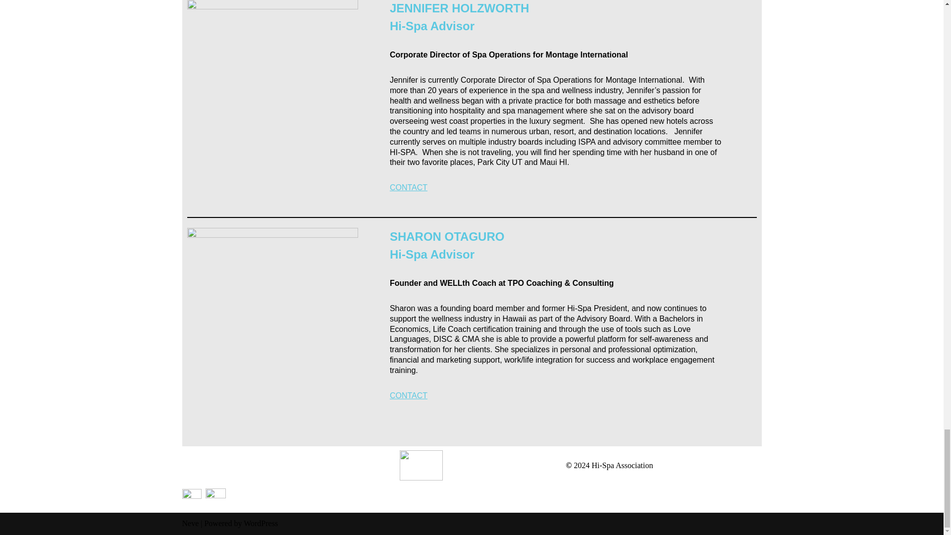  I want to click on WordPress, so click(261, 523).